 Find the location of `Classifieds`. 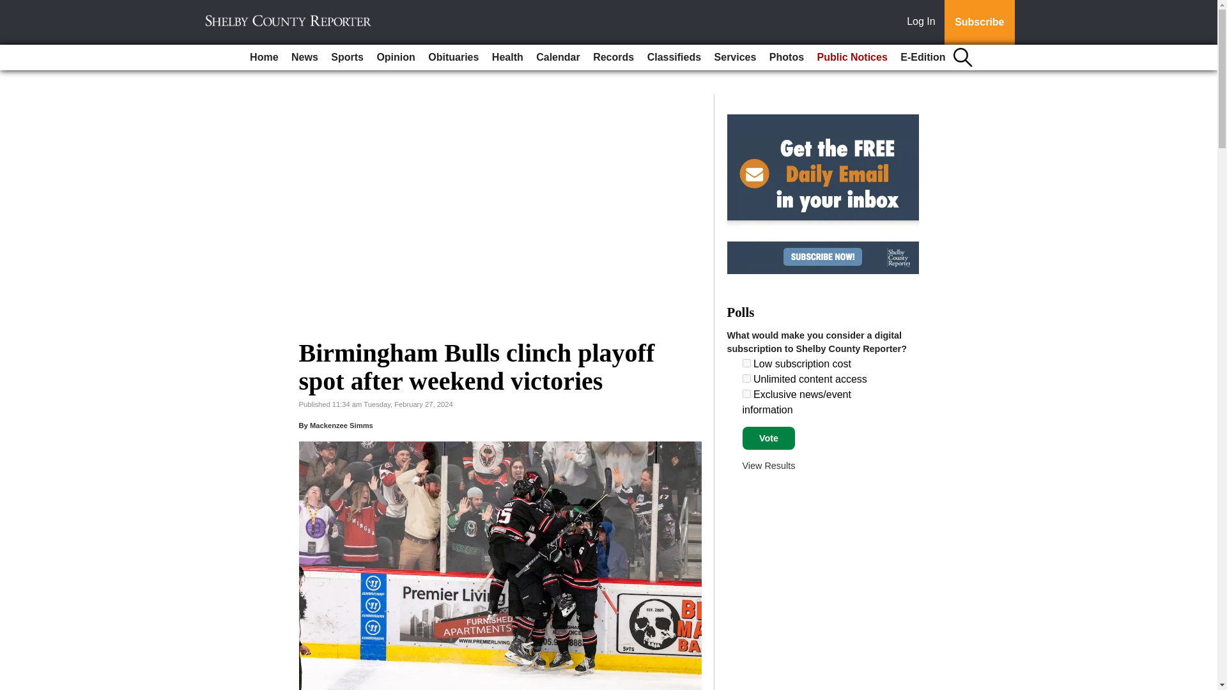

Classifieds is located at coordinates (674, 57).